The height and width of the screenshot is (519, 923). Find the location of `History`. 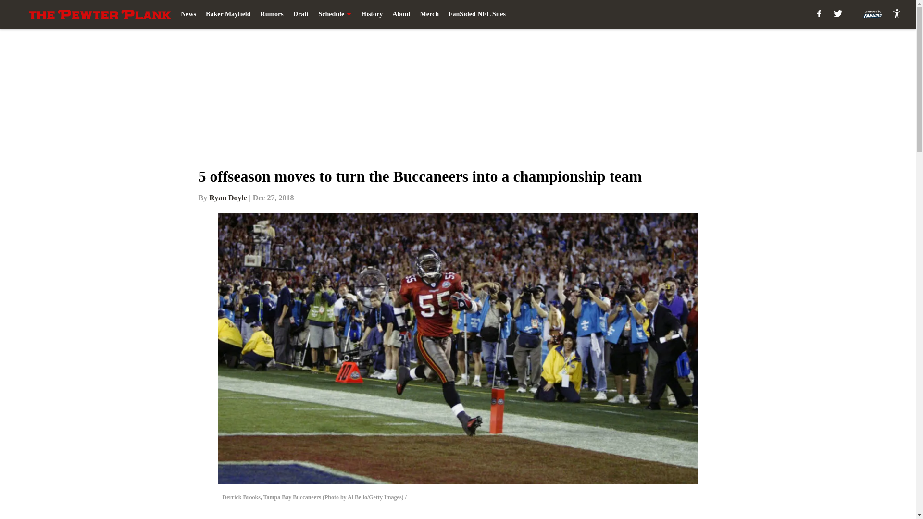

History is located at coordinates (372, 14).